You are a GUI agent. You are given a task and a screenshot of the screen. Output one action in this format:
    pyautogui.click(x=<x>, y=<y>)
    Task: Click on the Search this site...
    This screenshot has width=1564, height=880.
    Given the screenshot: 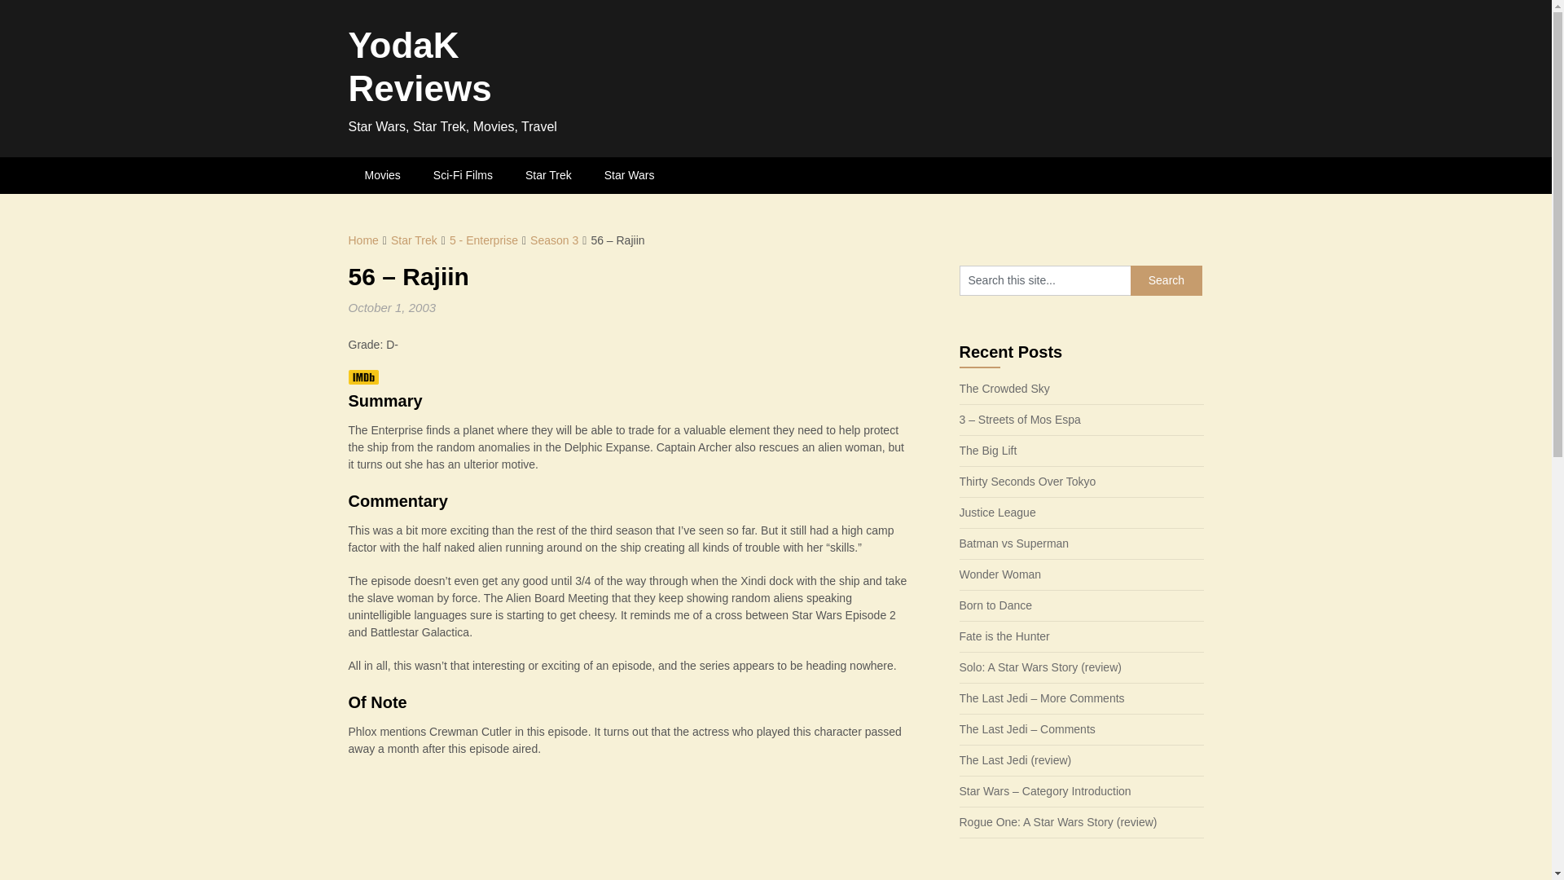 What is the action you would take?
    pyautogui.click(x=1045, y=280)
    